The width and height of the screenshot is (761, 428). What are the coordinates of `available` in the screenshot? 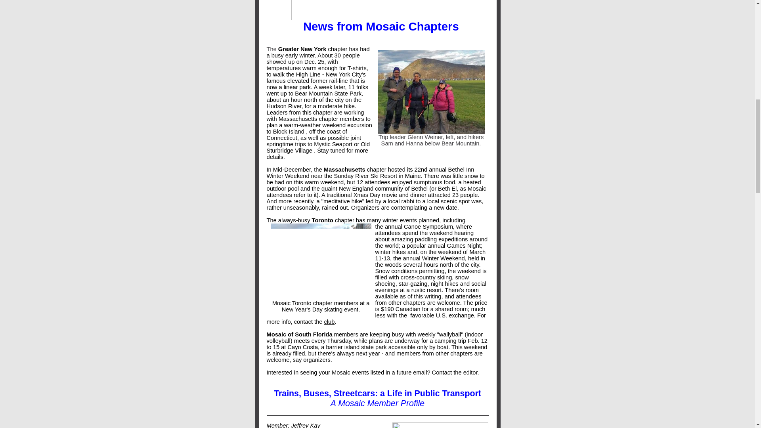 It's located at (386, 296).